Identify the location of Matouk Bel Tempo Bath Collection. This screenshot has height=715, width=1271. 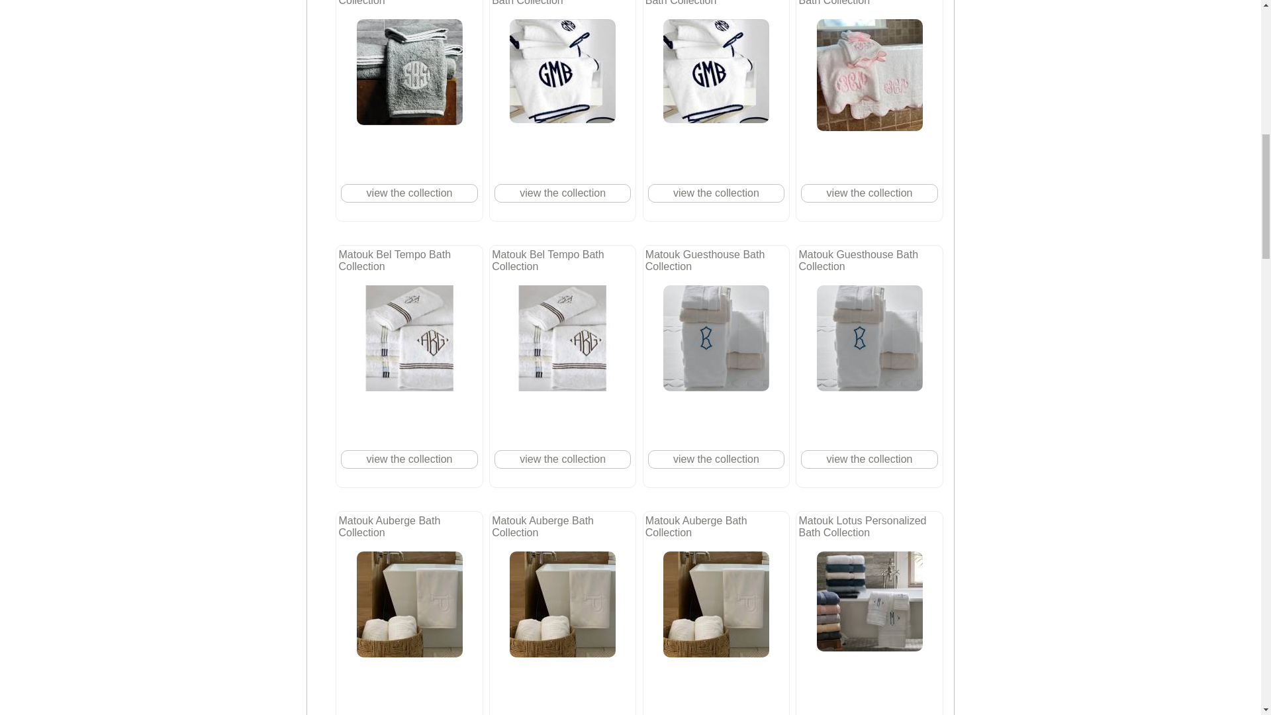
(562, 338).